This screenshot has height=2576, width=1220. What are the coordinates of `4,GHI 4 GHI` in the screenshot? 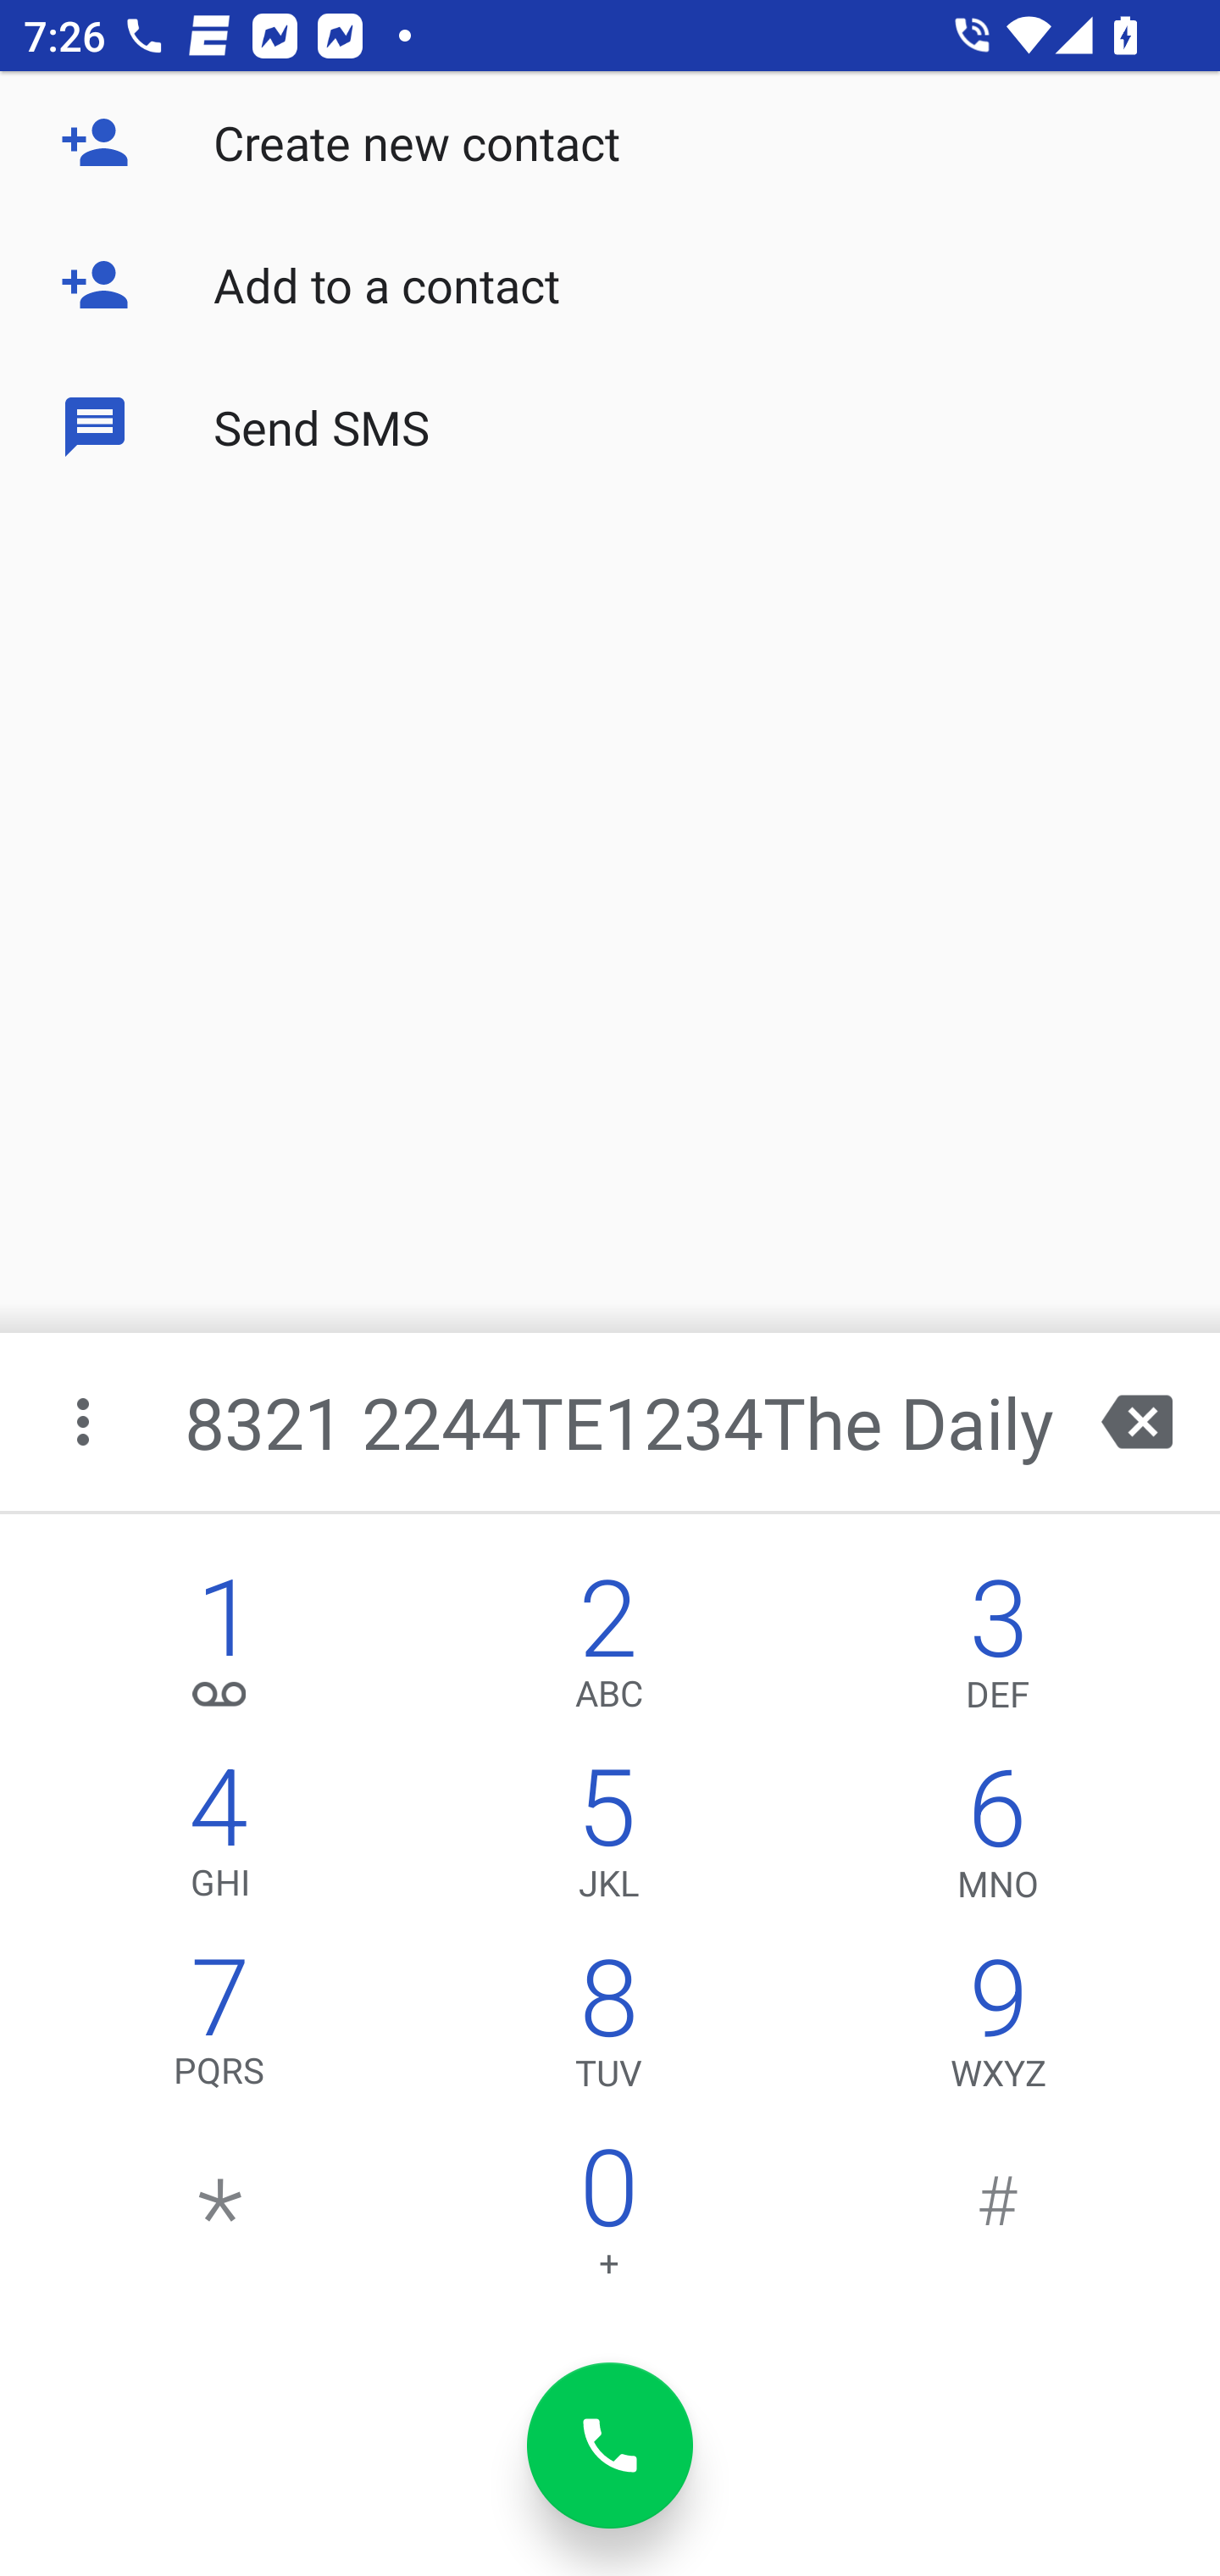 It's located at (220, 1840).